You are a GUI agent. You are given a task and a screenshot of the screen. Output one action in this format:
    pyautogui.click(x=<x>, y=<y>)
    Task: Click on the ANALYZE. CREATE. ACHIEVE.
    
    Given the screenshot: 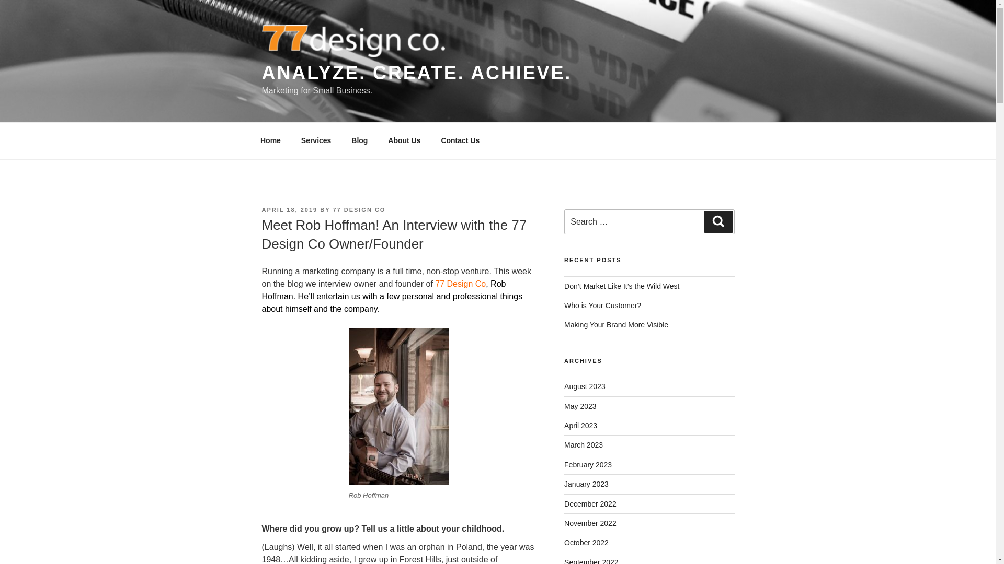 What is the action you would take?
    pyautogui.click(x=416, y=72)
    